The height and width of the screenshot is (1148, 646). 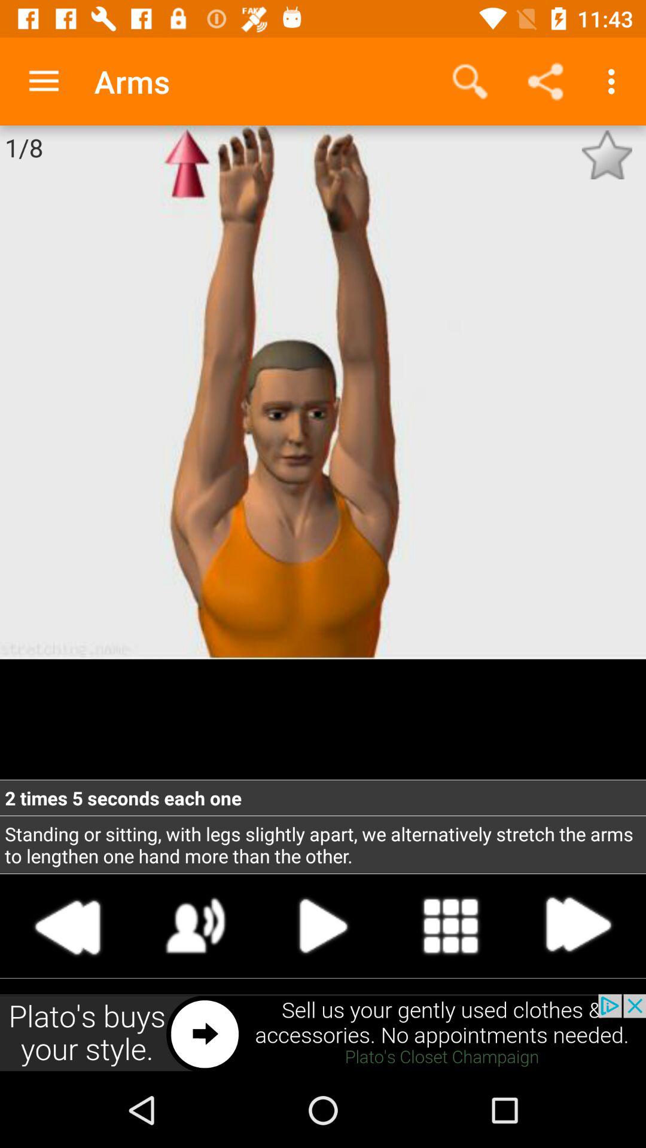 What do you see at coordinates (323, 1033) in the screenshot?
I see `open advertisement` at bounding box center [323, 1033].